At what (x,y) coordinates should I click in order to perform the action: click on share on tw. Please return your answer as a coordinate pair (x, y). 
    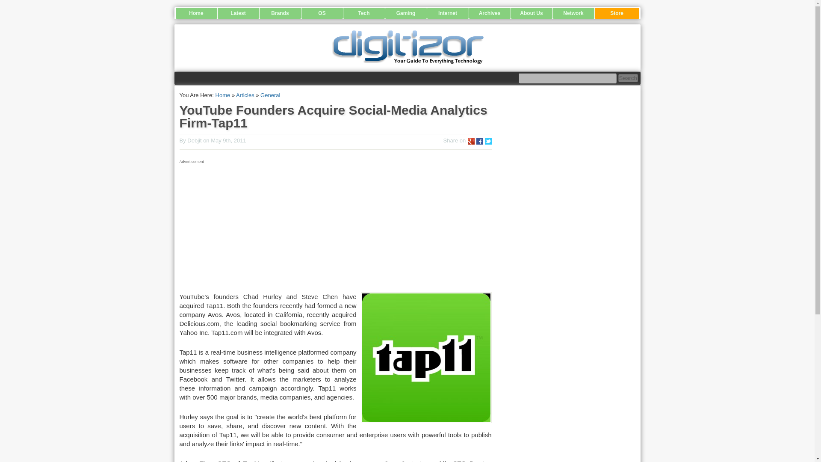
    Looking at the image, I should click on (488, 141).